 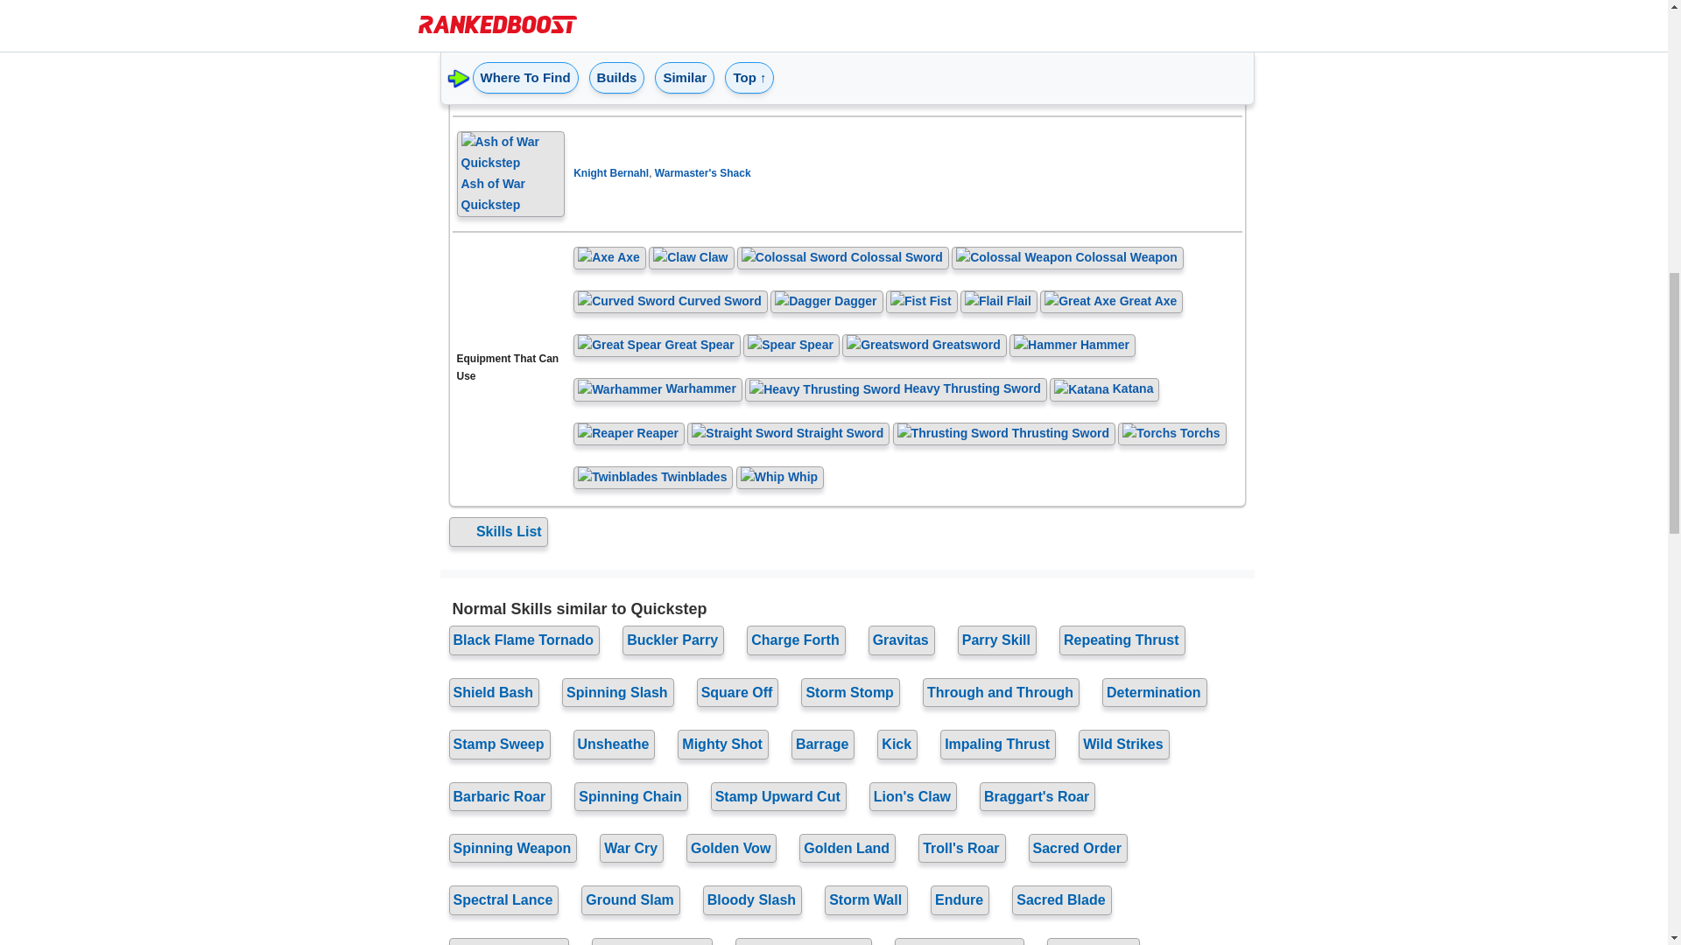 I want to click on Warmaster's Shack, so click(x=703, y=173).